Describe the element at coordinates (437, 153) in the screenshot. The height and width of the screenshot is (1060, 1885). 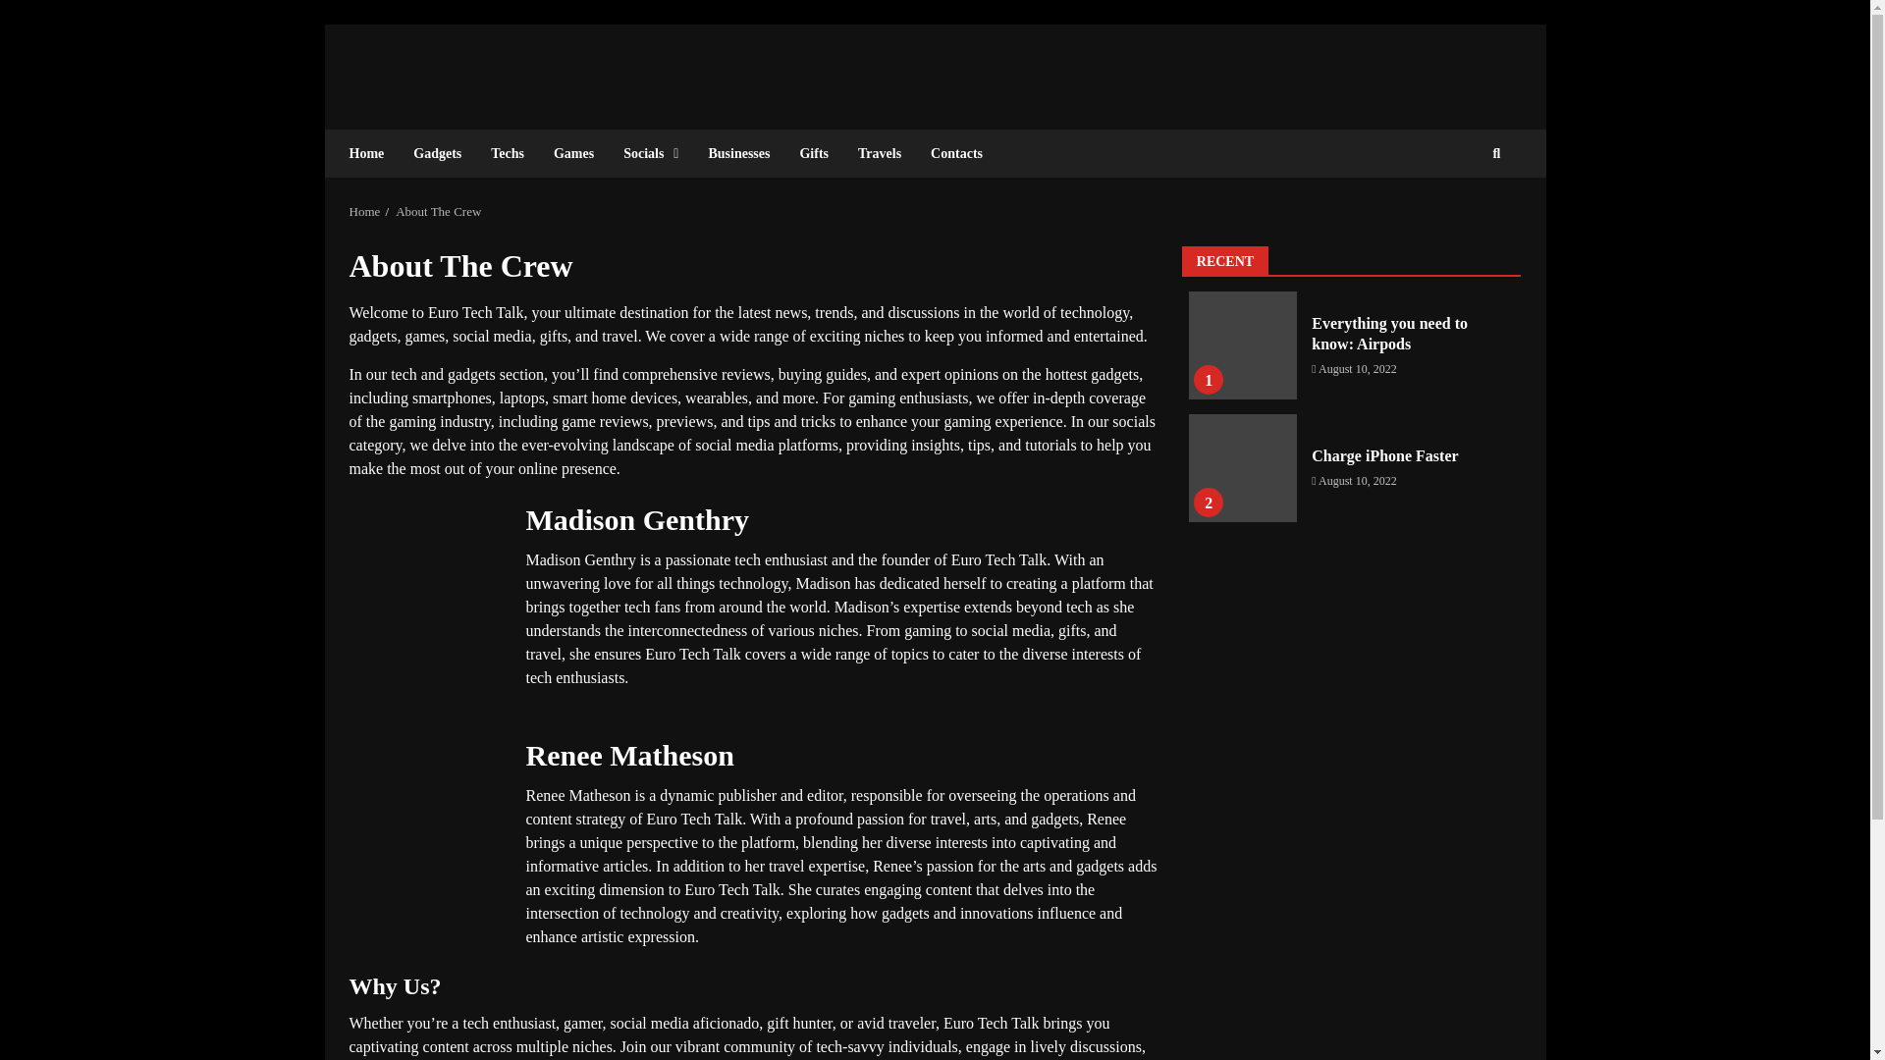
I see `Gadgets` at that location.